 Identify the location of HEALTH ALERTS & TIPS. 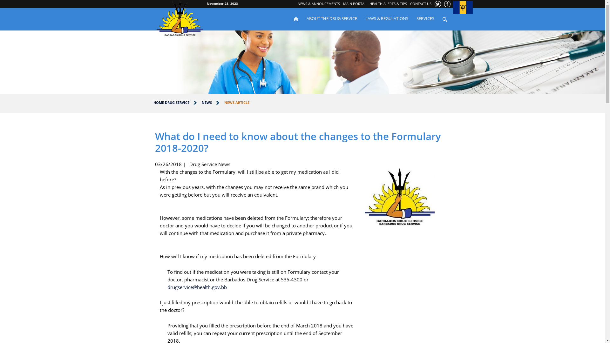
(388, 4).